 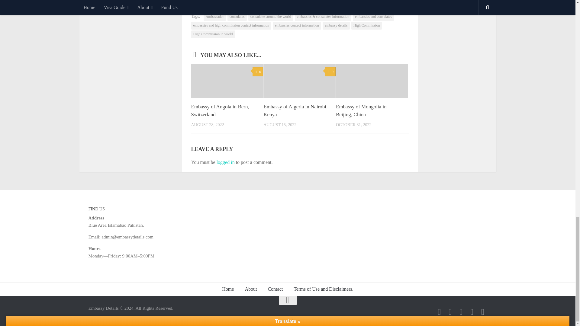 What do you see at coordinates (214, 17) in the screenshot?
I see `Ambassador` at bounding box center [214, 17].